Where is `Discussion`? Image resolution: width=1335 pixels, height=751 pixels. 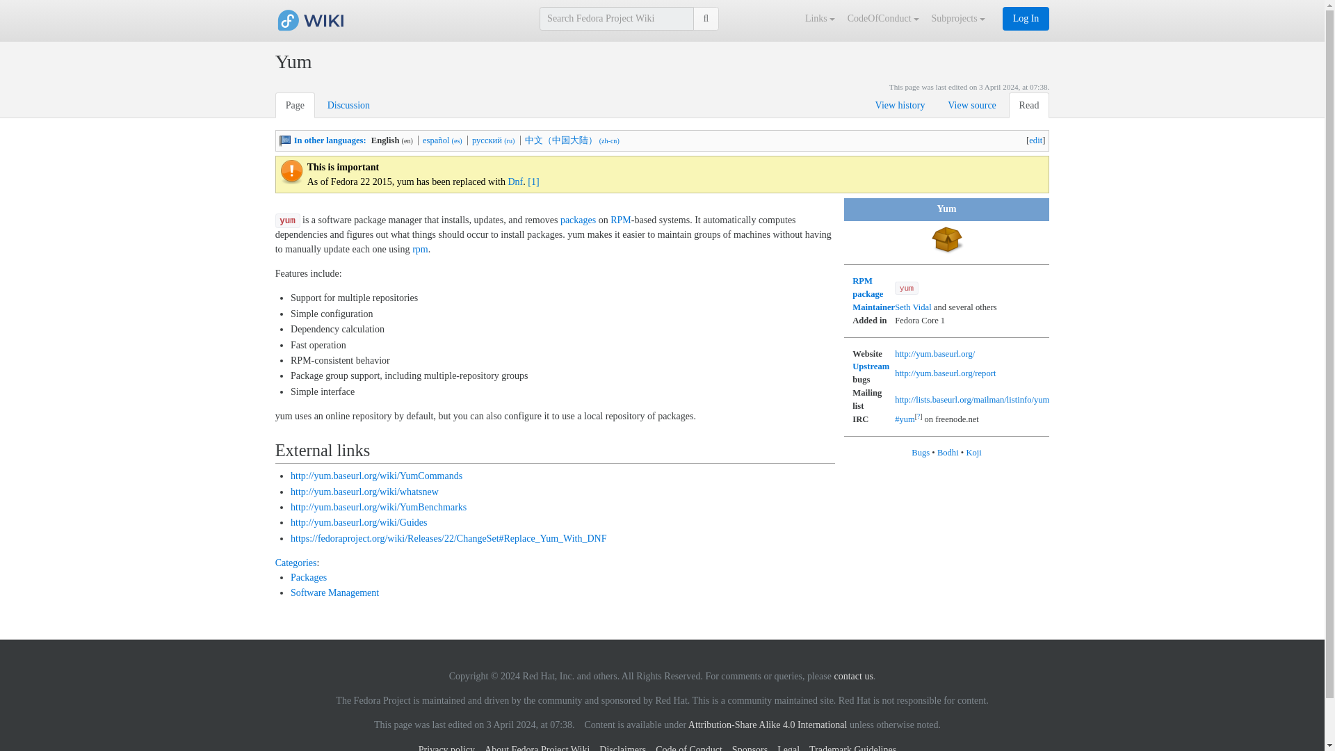 Discussion is located at coordinates (349, 104).